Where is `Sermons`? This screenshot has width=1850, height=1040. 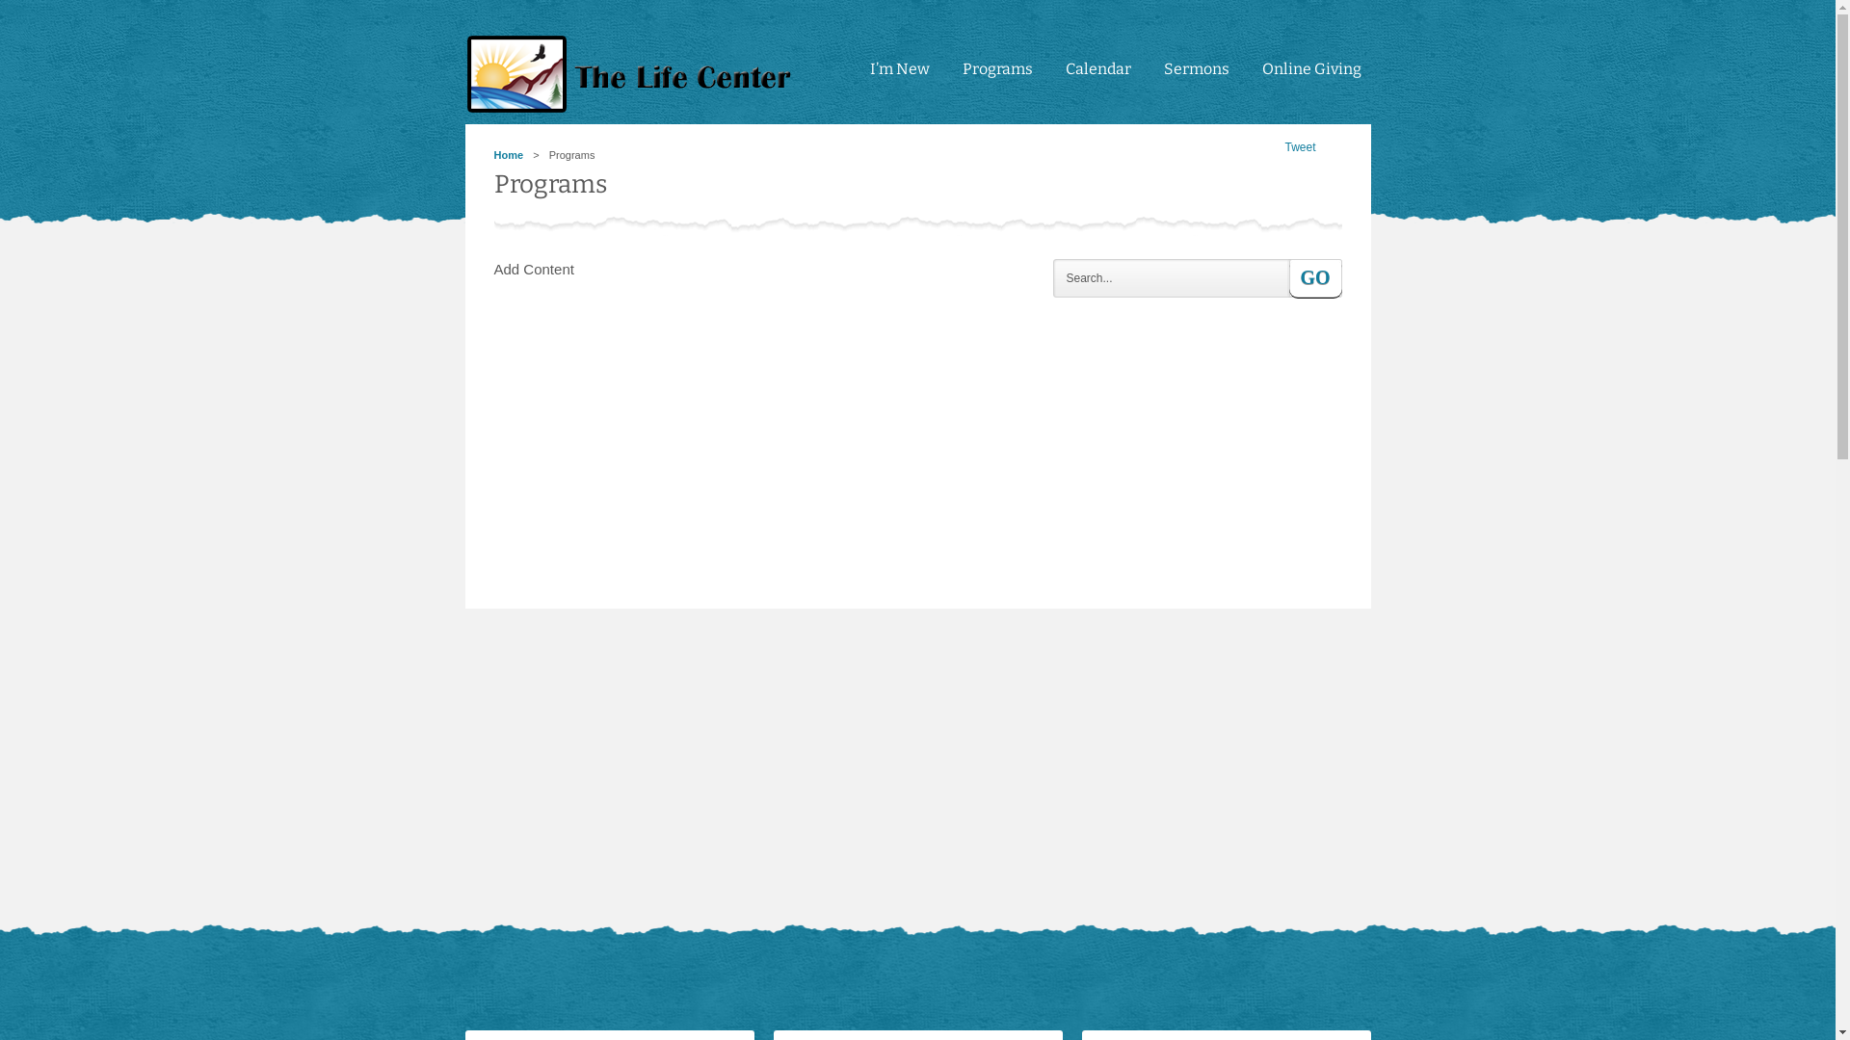
Sermons is located at coordinates (1197, 78).